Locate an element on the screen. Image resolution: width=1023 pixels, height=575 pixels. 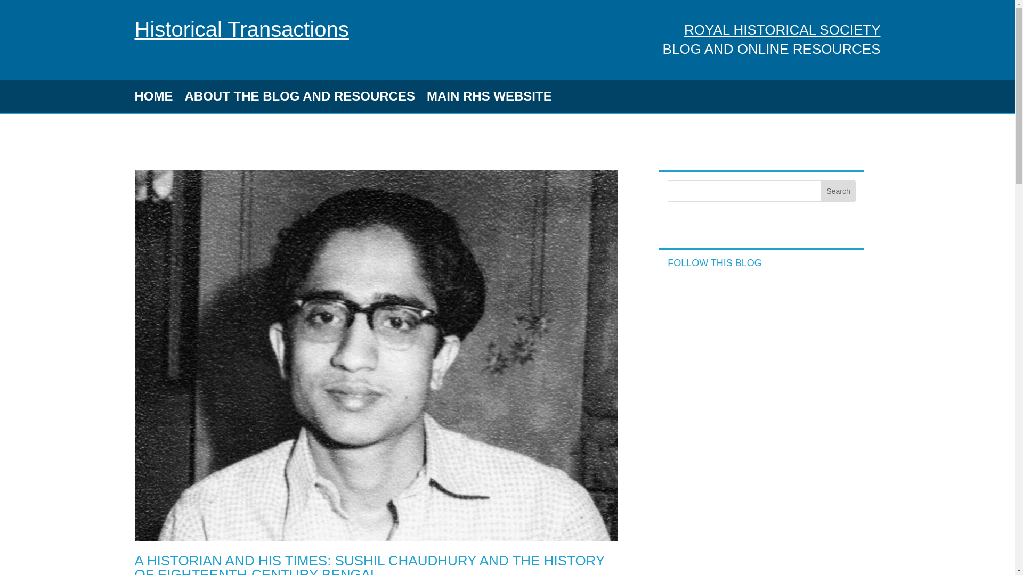
ROYAL HISTORICAL SOCIETY is located at coordinates (782, 30).